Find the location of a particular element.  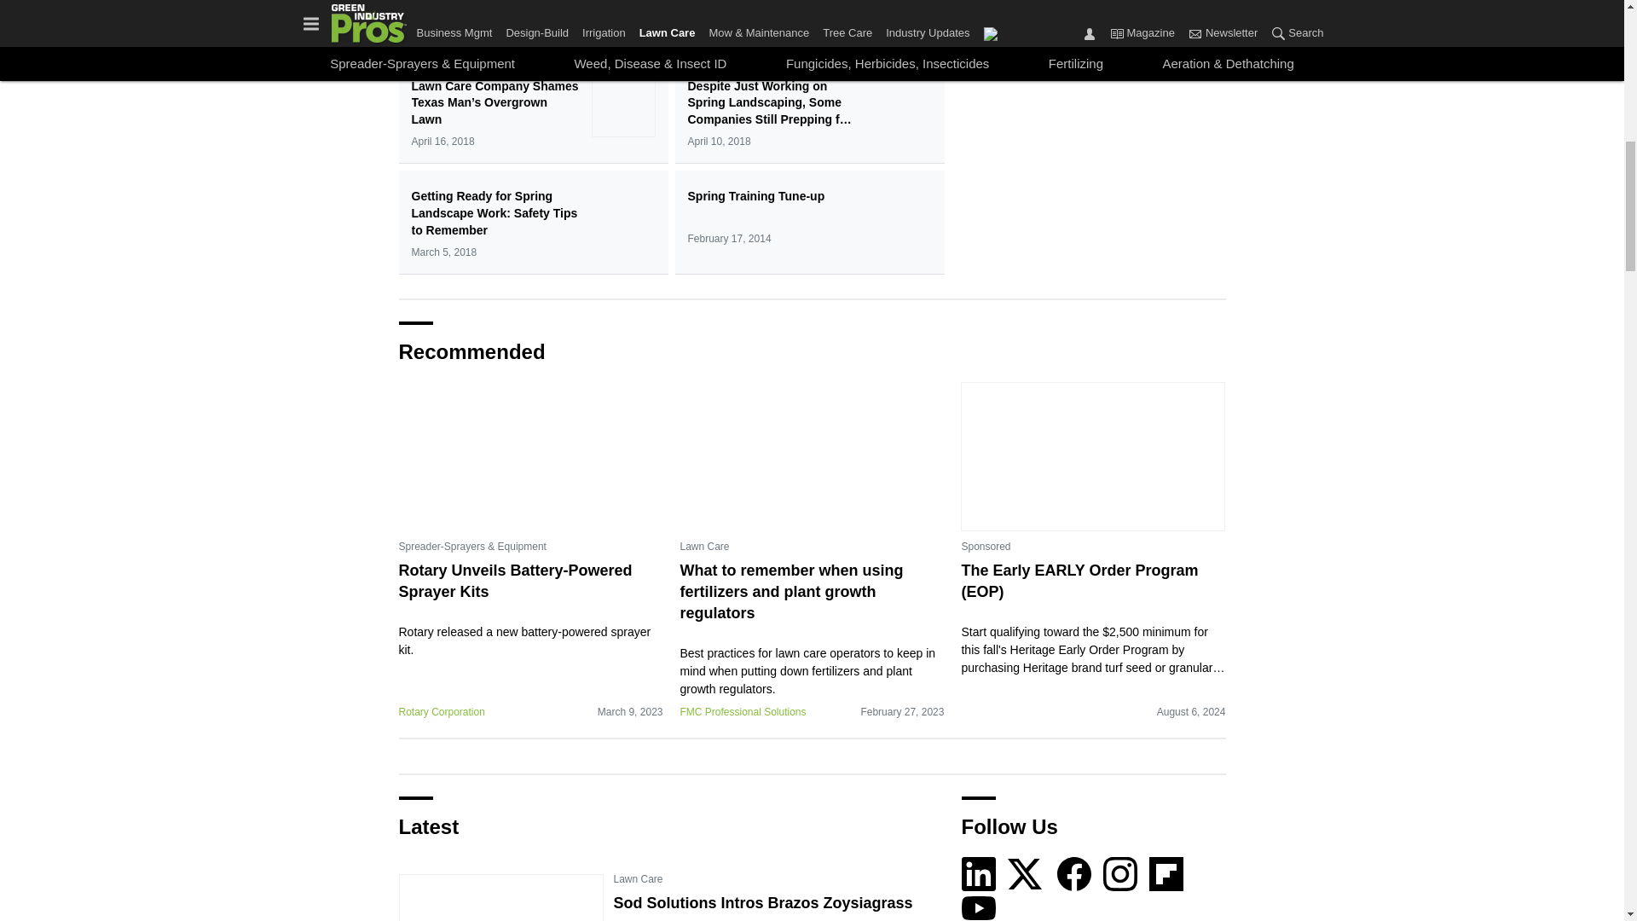

Instagram icon is located at coordinates (1120, 874).